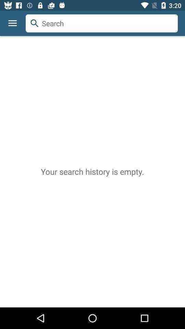 The width and height of the screenshot is (185, 329). I want to click on launch the icon above the your search history, so click(12, 23).